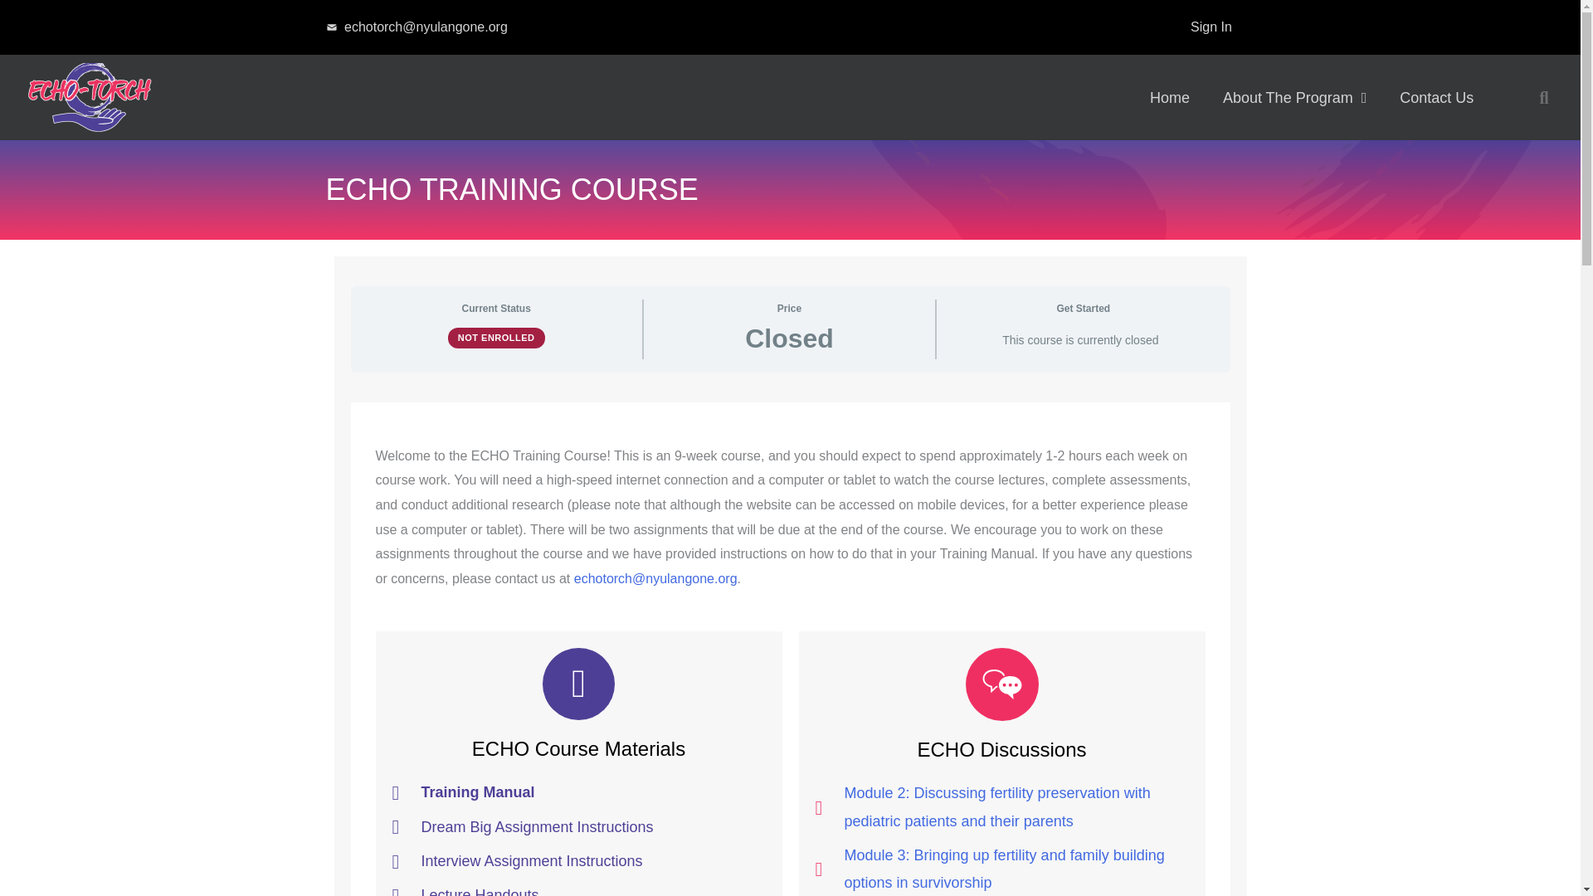  Describe the element at coordinates (577, 861) in the screenshot. I see `Interview Assignment Instructions` at that location.